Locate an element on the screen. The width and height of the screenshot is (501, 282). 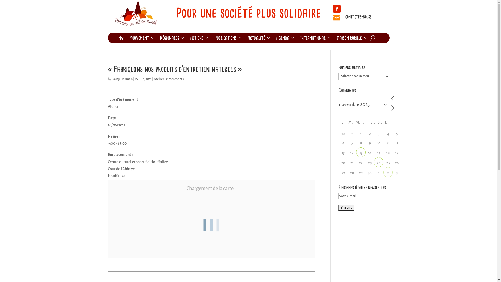
24 is located at coordinates (379, 162).